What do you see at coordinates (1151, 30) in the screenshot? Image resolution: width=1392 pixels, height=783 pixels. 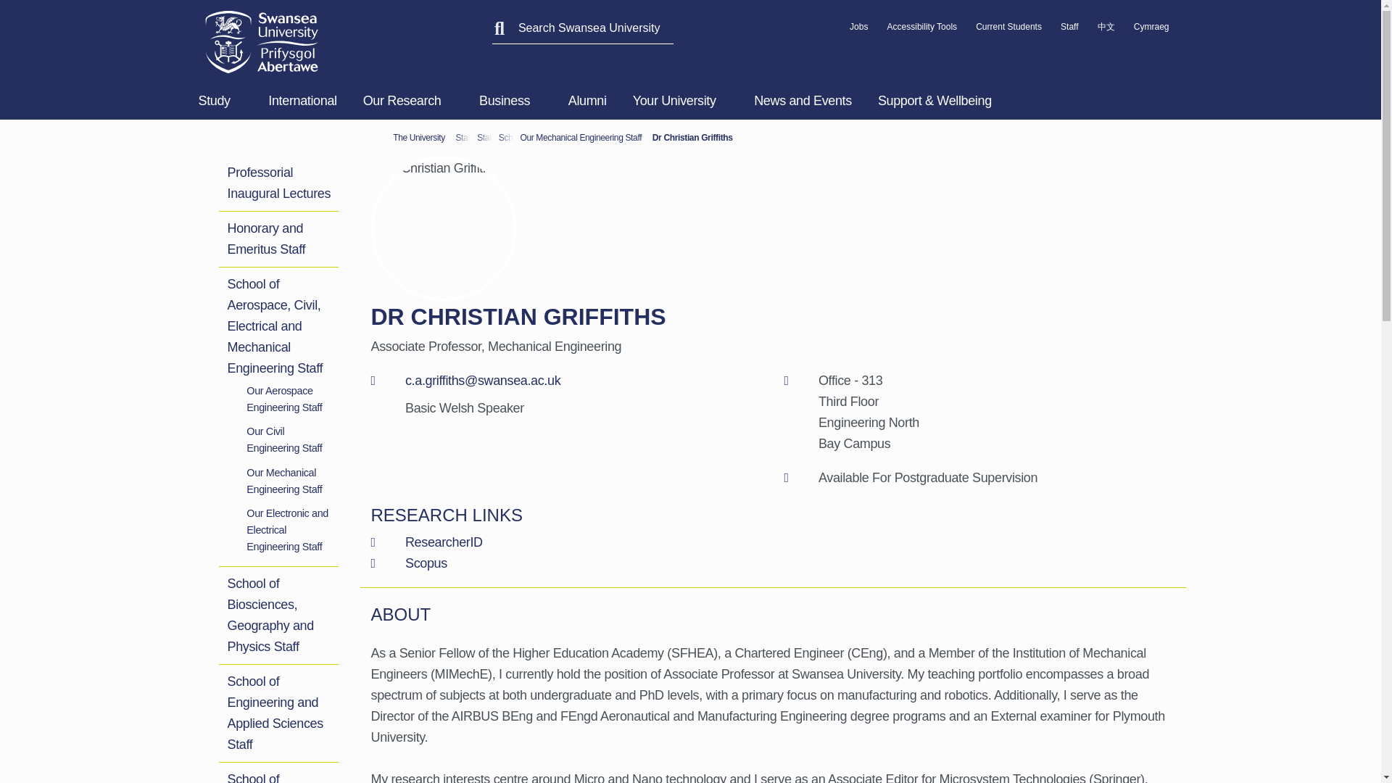 I see `Cymraeg` at bounding box center [1151, 30].